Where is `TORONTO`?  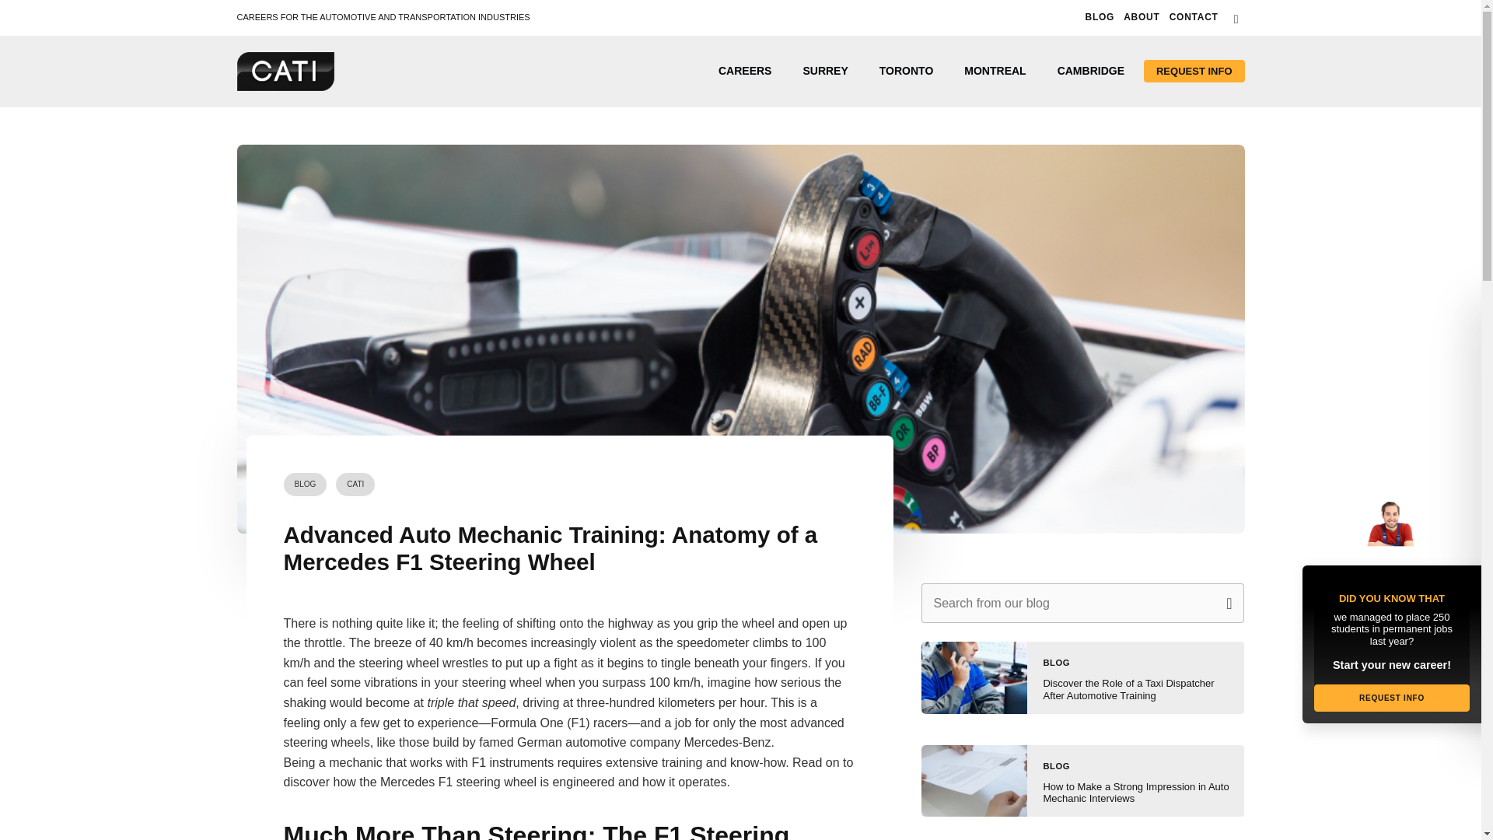
TORONTO is located at coordinates (907, 71).